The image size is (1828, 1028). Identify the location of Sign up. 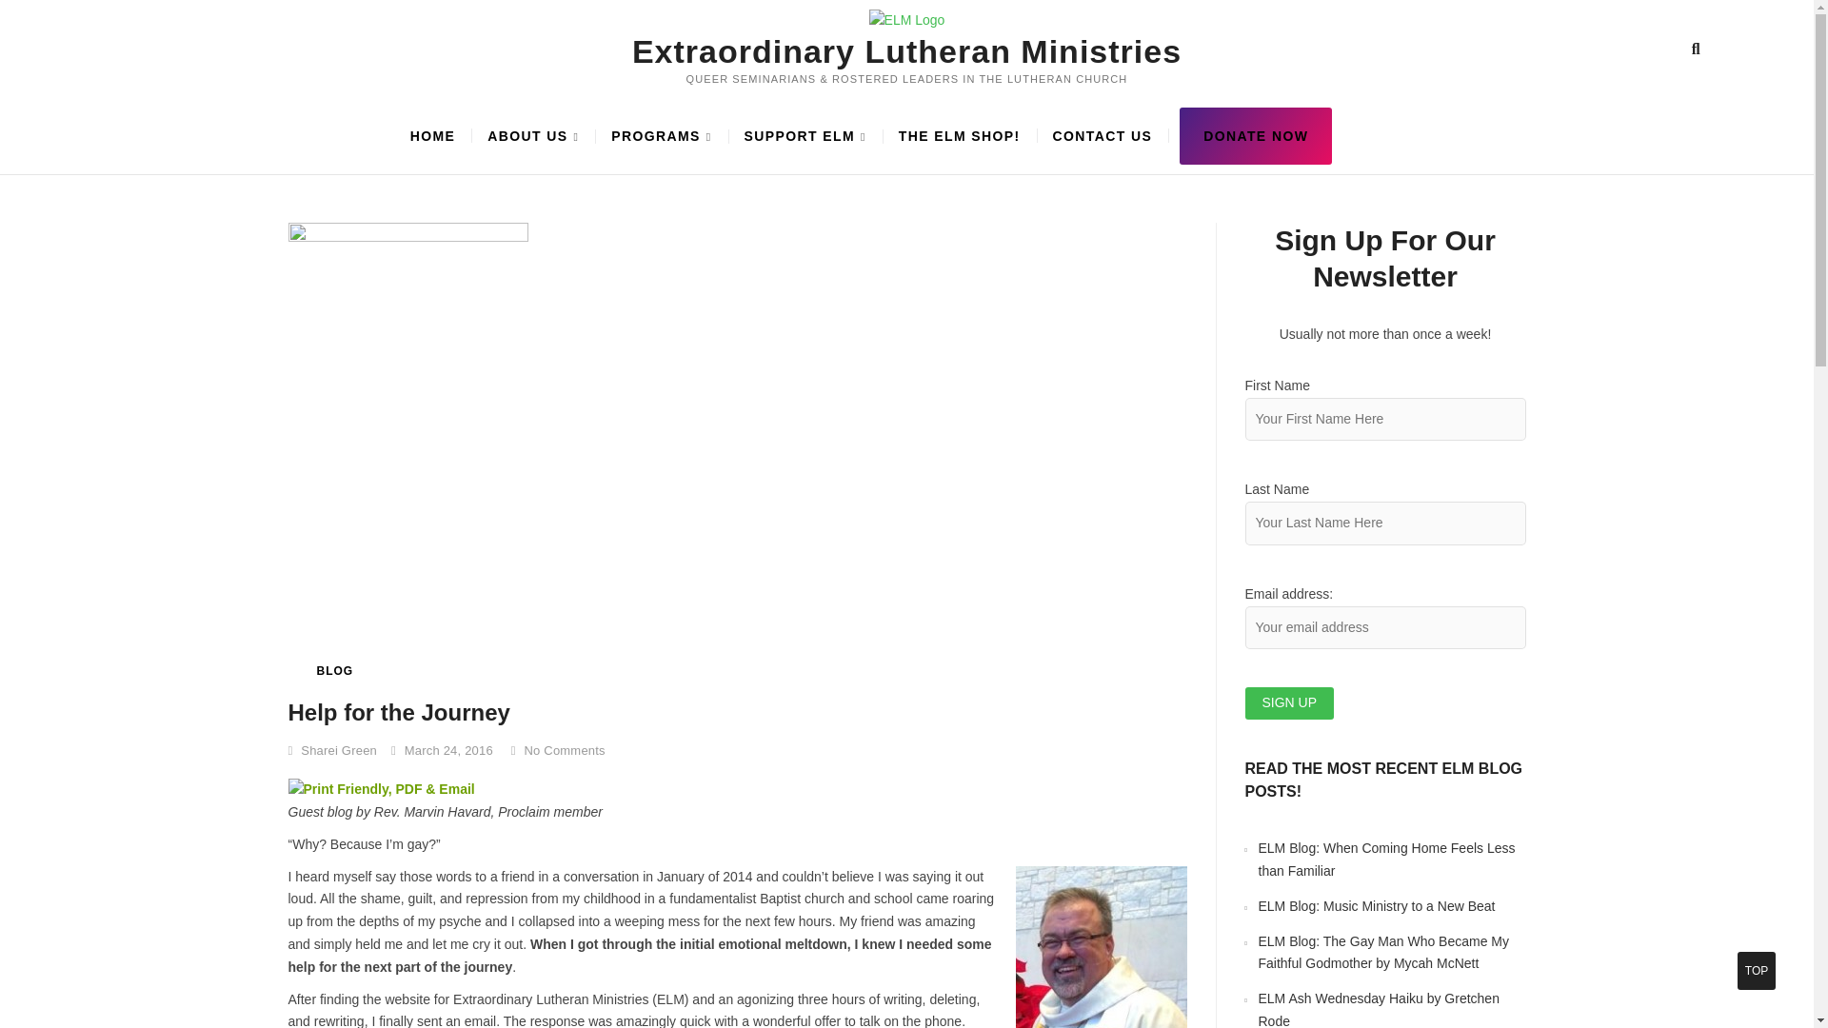
(1289, 703).